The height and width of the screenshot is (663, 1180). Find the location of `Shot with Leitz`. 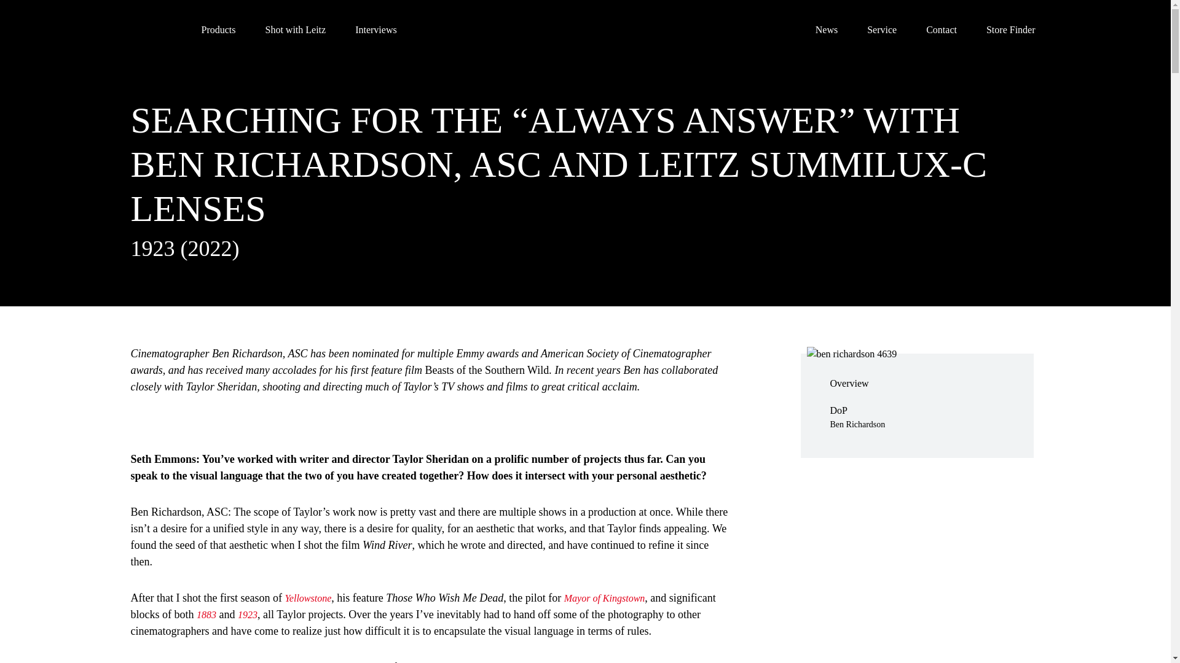

Shot with Leitz is located at coordinates (296, 29).